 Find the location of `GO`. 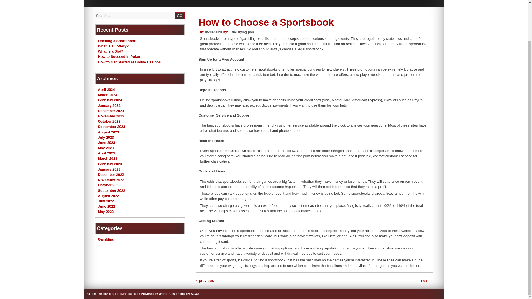

GO is located at coordinates (180, 16).